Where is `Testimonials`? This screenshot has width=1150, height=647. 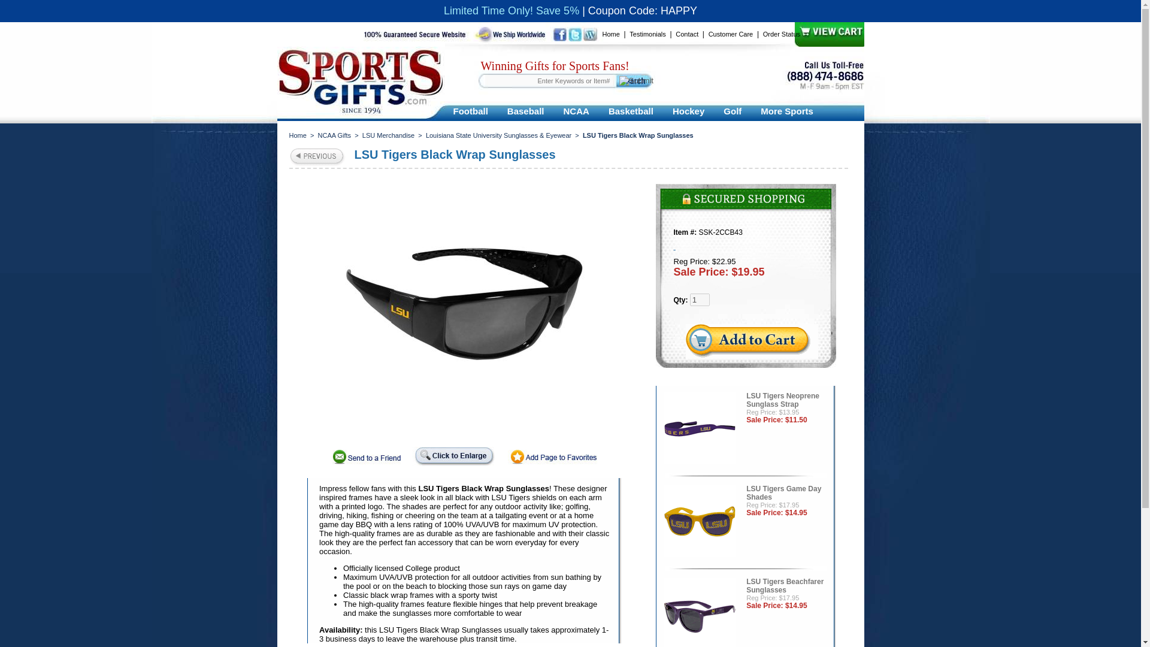 Testimonials is located at coordinates (647, 34).